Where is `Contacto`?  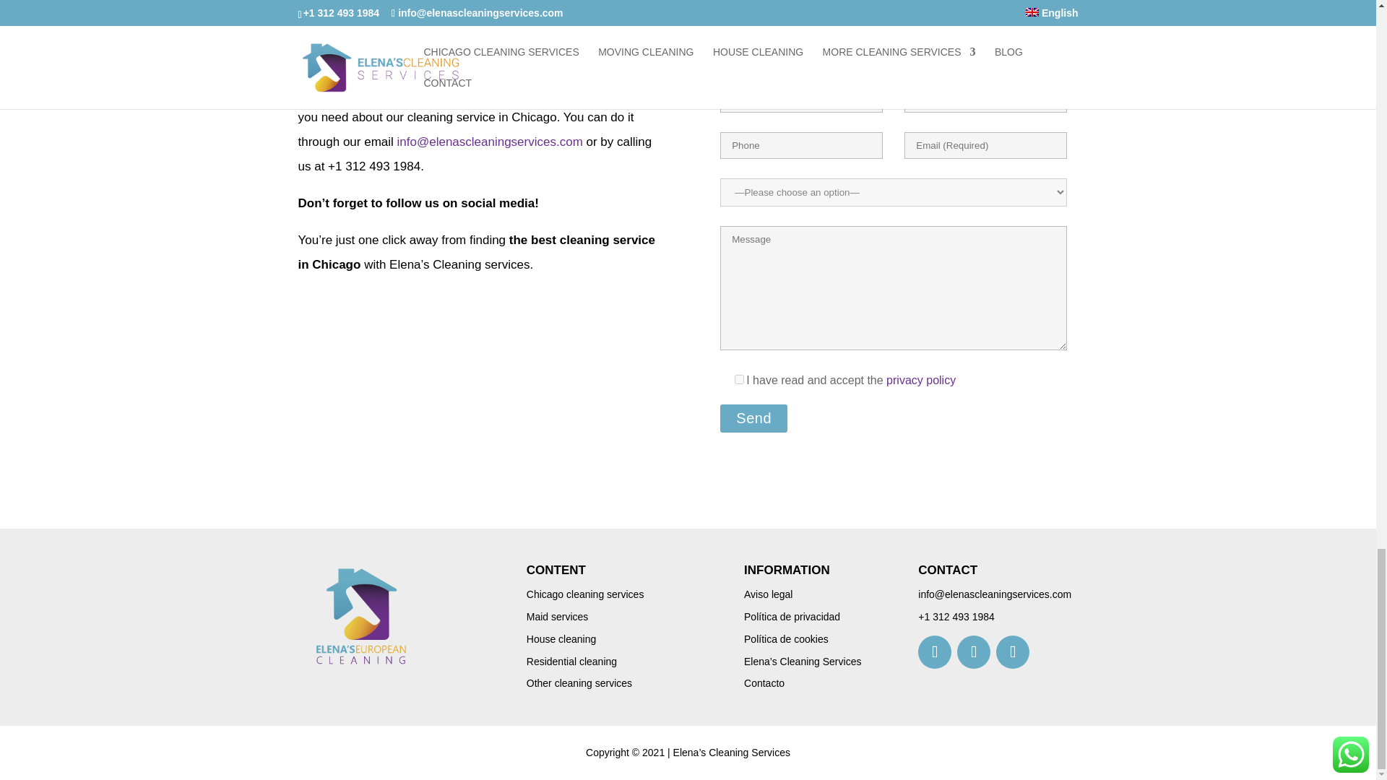 Contacto is located at coordinates (764, 683).